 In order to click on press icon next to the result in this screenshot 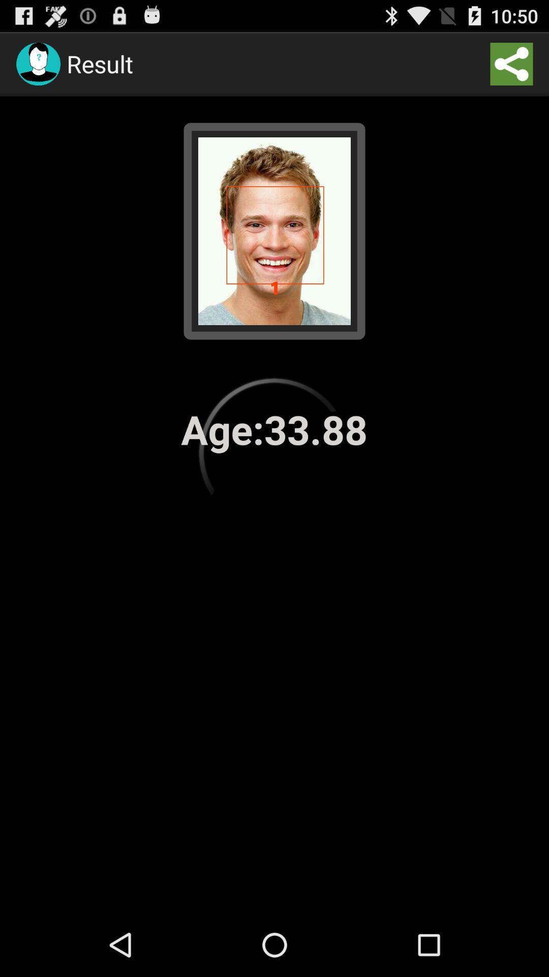, I will do `click(511, 64)`.